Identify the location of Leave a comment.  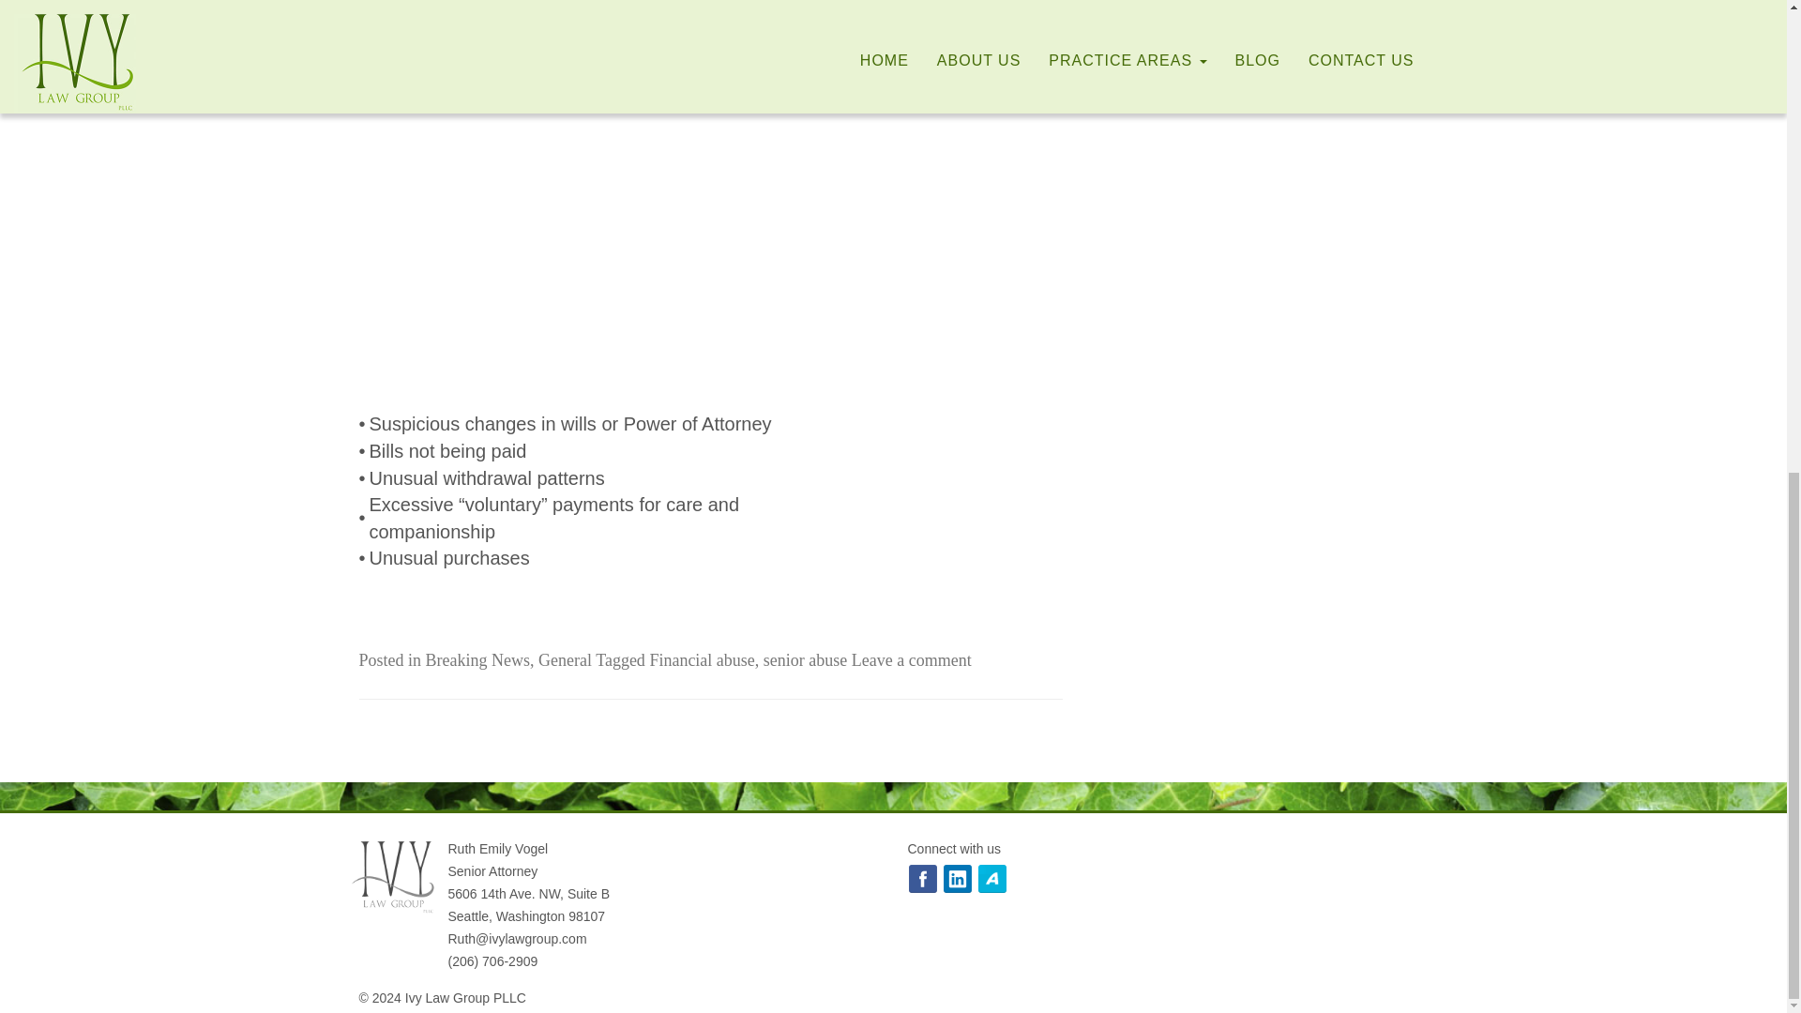
(912, 660).